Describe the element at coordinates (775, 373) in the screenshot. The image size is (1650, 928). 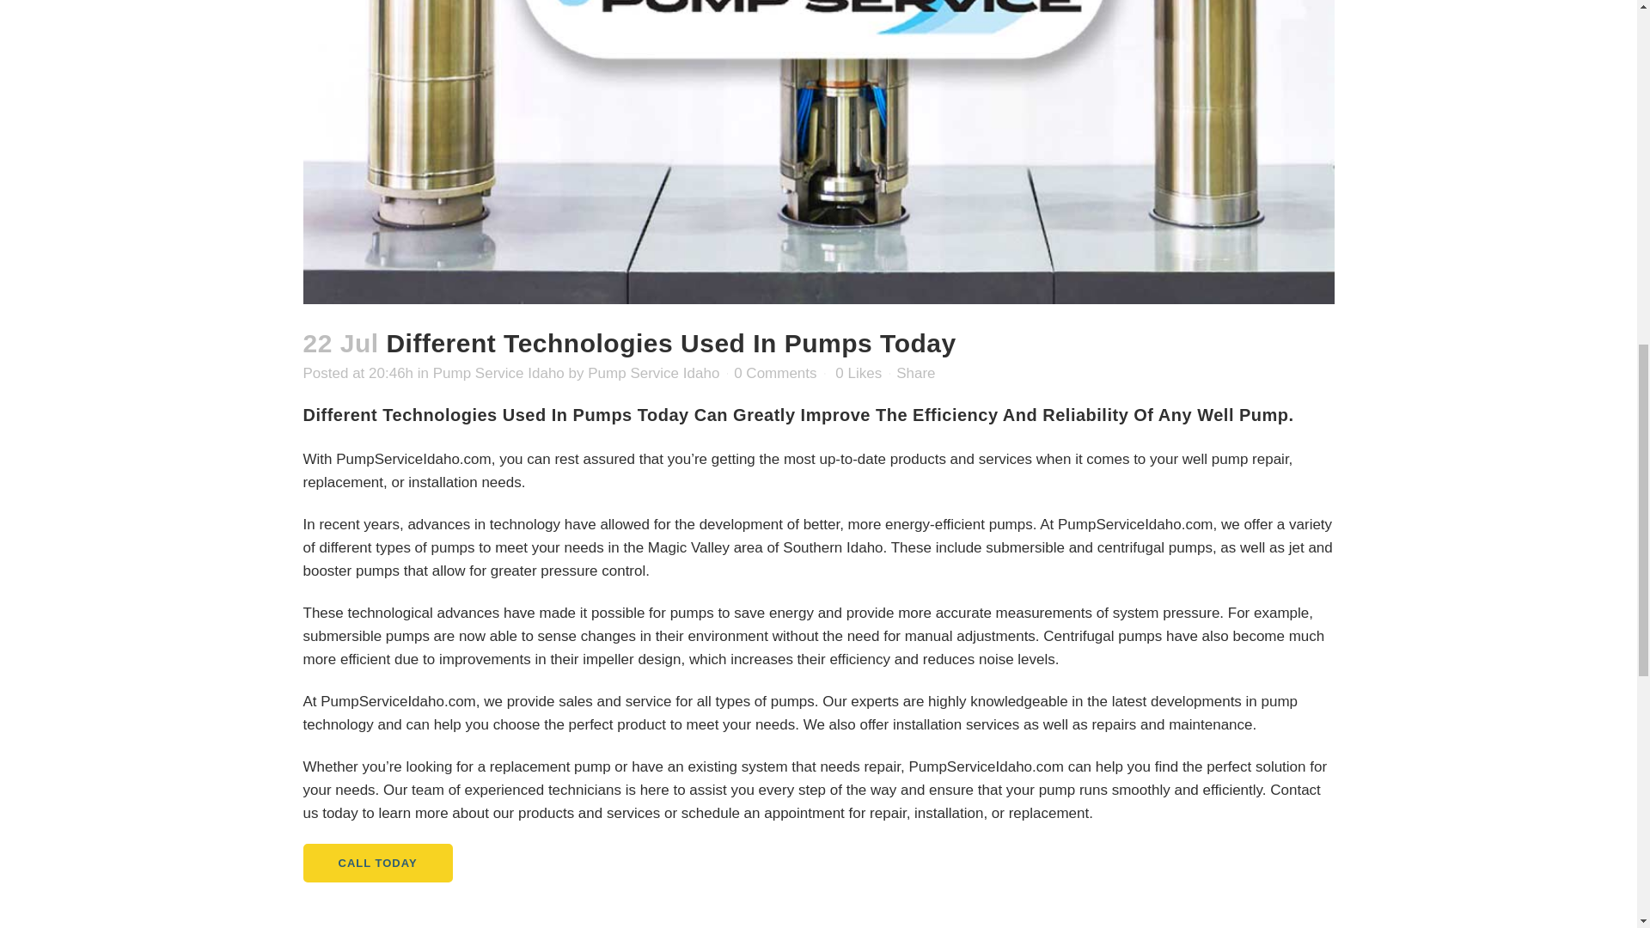
I see `0 Comments` at that location.